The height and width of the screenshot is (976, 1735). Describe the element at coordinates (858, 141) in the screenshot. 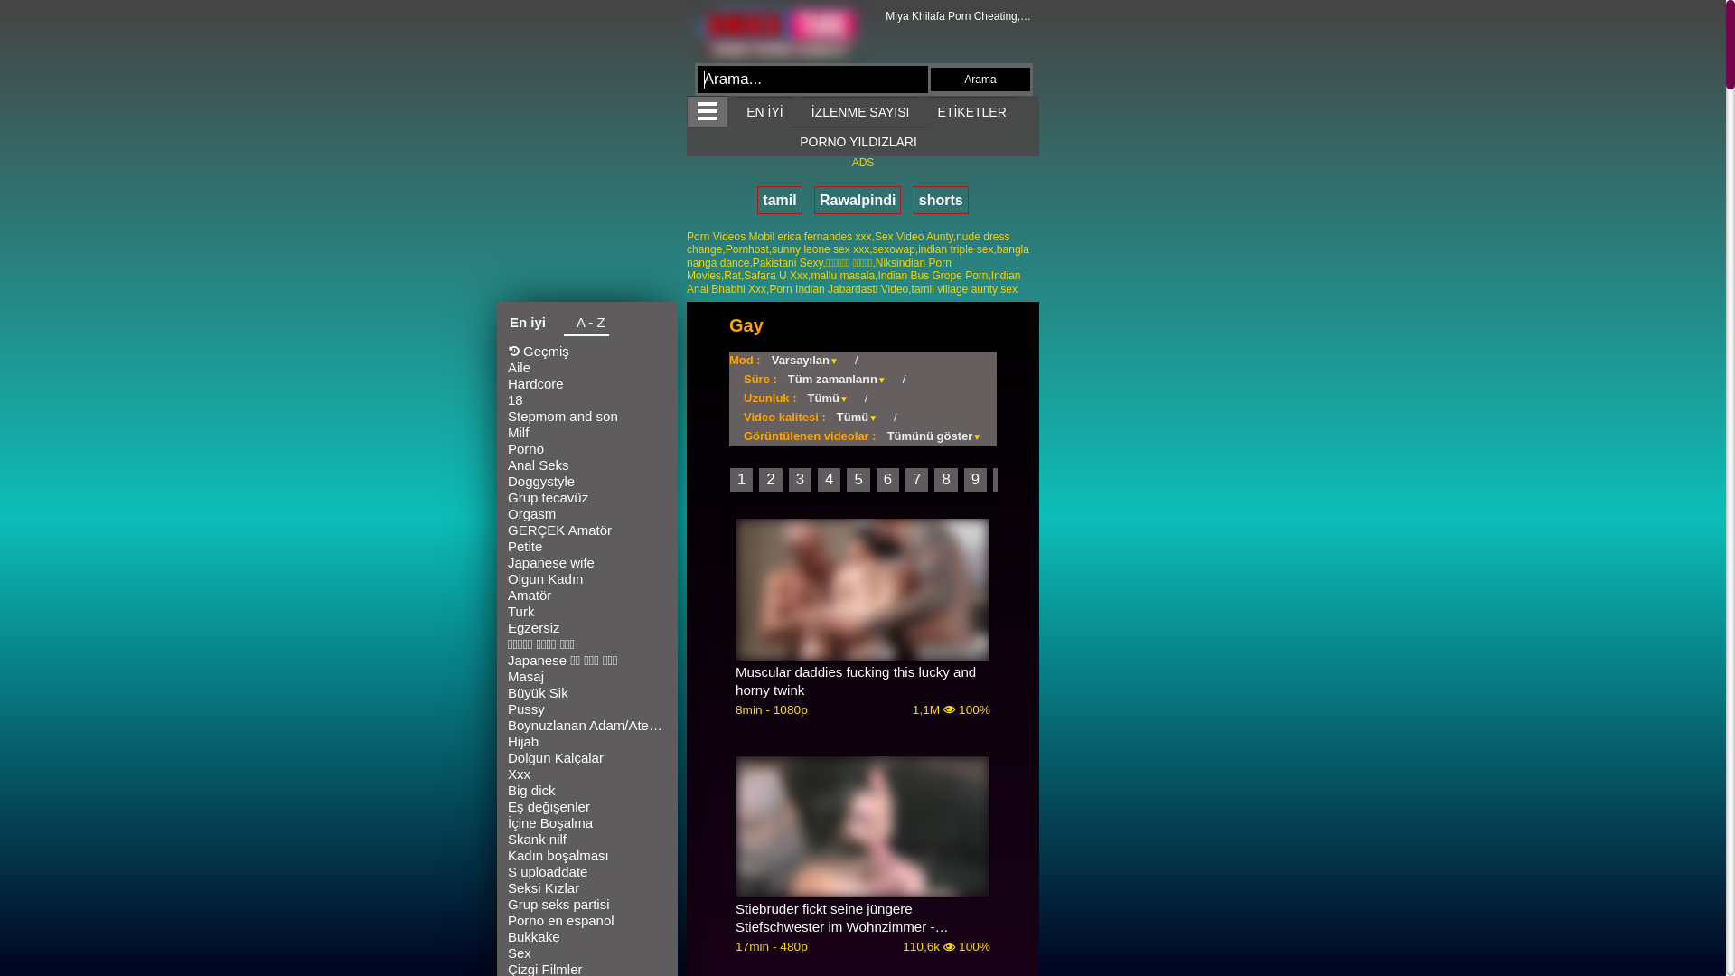

I see `PORNO YILDIZLARI` at that location.